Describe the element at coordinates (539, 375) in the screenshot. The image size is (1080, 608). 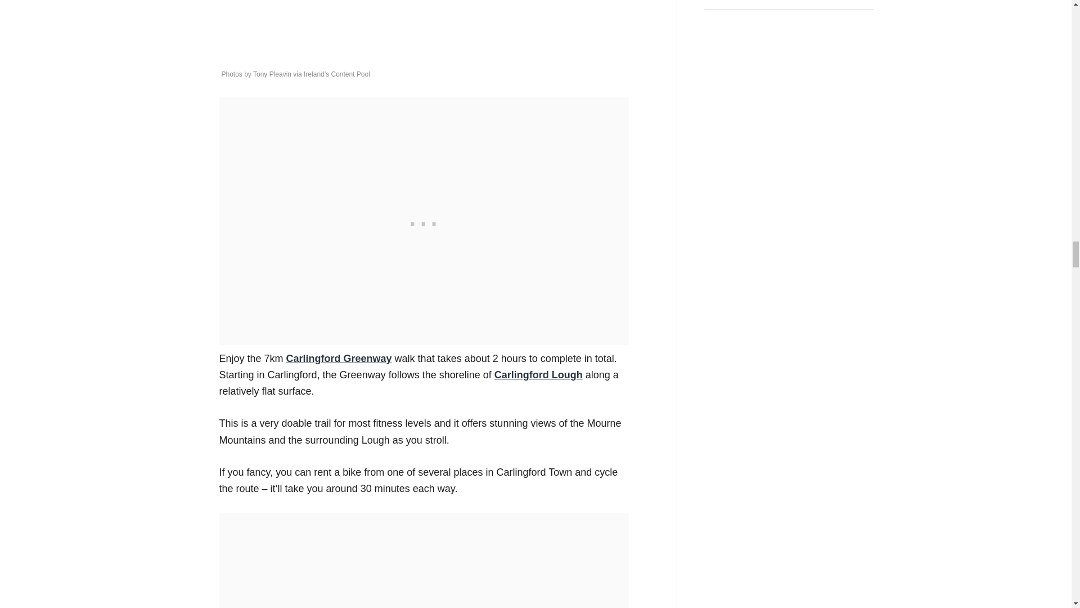
I see `Carlingford Lough` at that location.